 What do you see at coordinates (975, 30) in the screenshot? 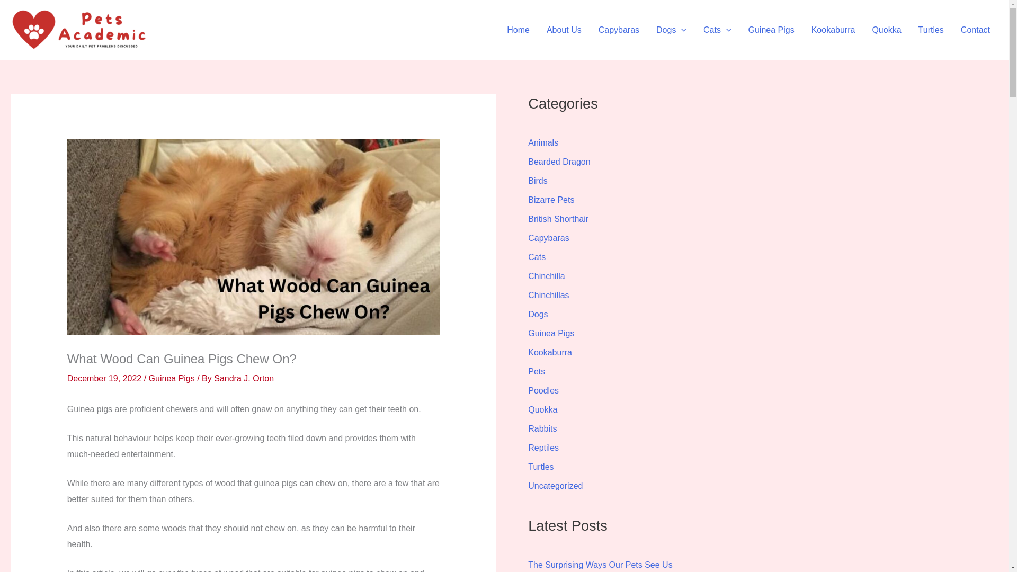
I see `Contact` at bounding box center [975, 30].